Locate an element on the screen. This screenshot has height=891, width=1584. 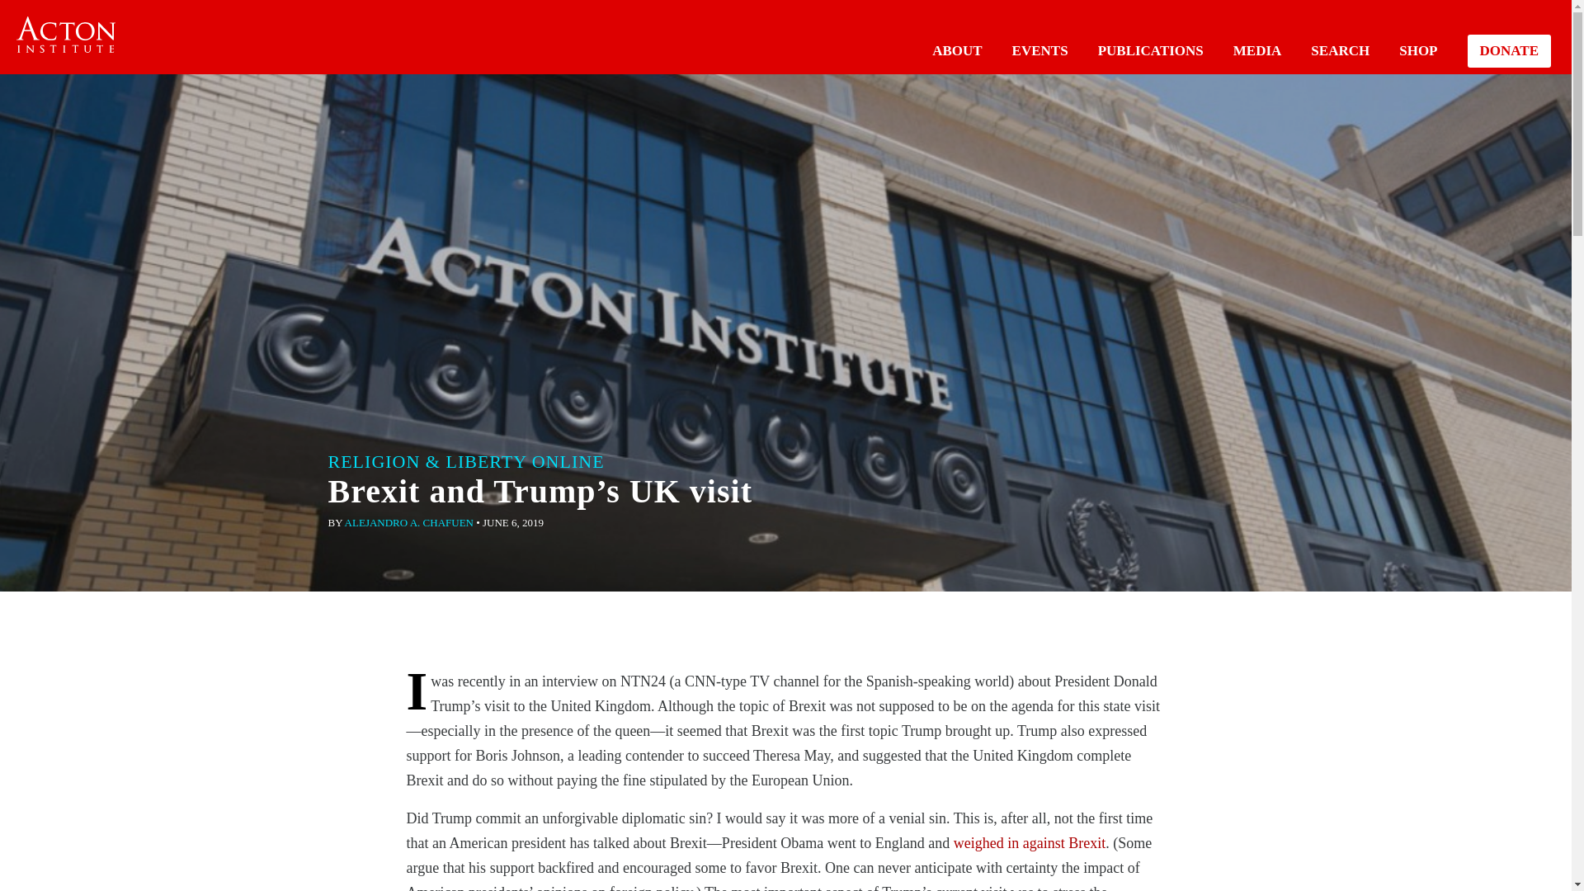
ABOUT is located at coordinates (957, 50).